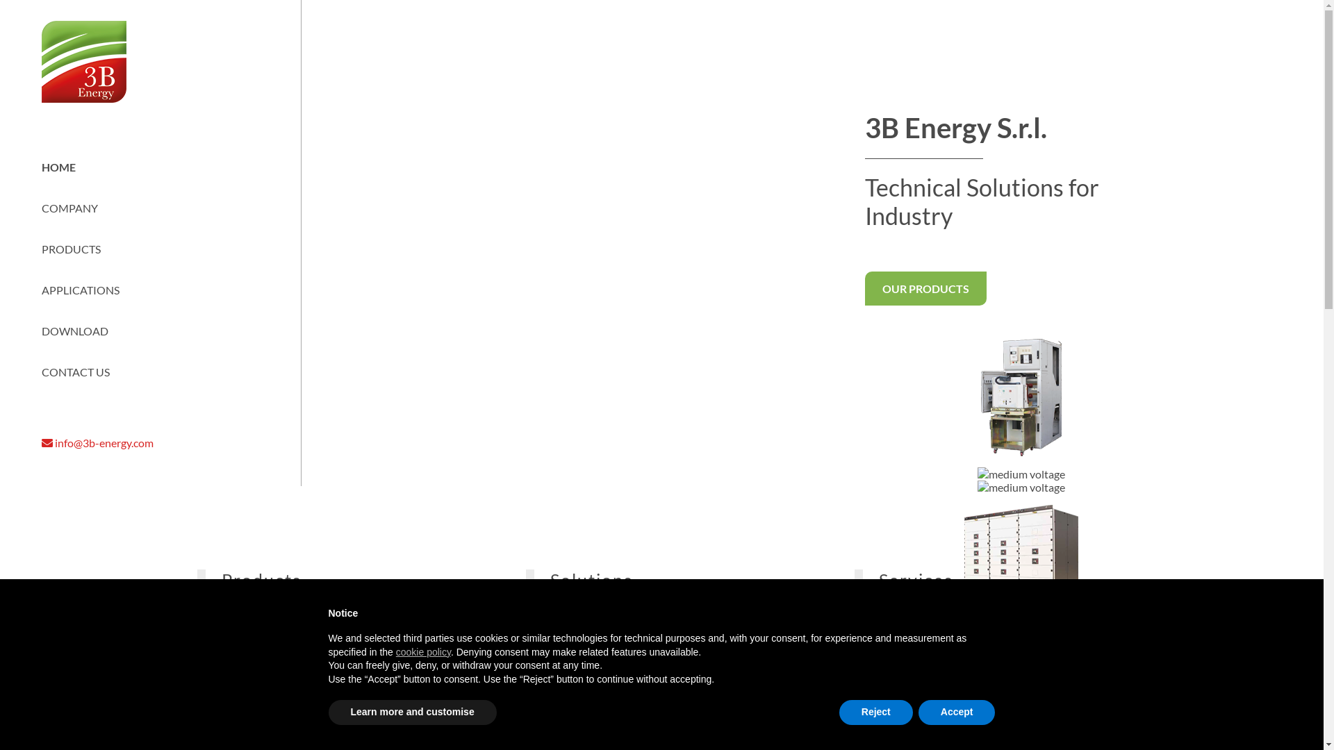 The image size is (1334, 750). I want to click on PRODUCTS, so click(71, 249).